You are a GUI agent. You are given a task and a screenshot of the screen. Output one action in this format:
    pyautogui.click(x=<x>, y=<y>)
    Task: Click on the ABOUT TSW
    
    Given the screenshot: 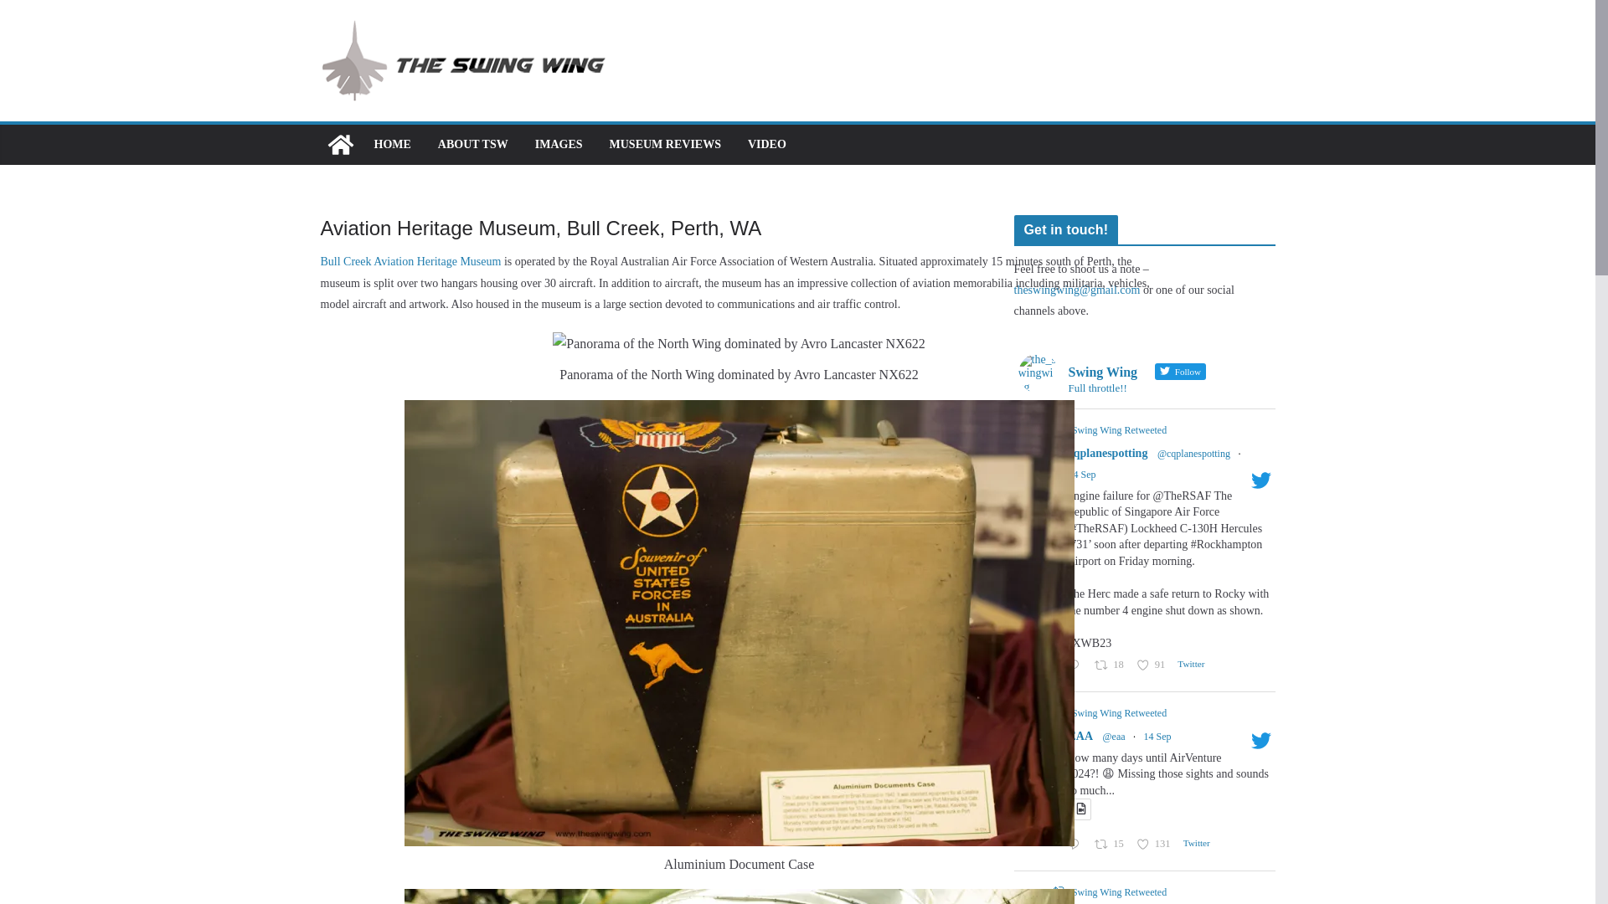 What is the action you would take?
    pyautogui.click(x=472, y=144)
    